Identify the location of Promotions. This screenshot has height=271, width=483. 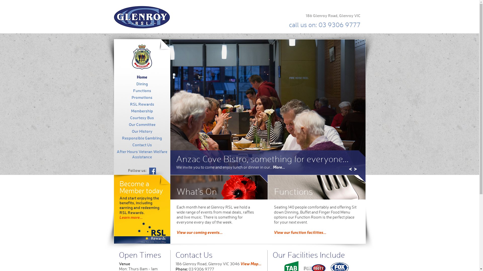
(142, 97).